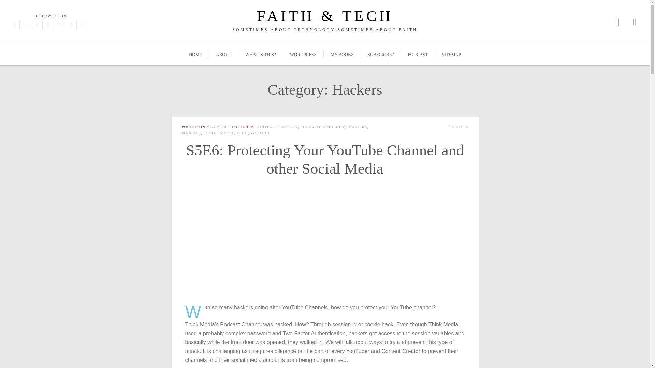  What do you see at coordinates (261, 54) in the screenshot?
I see `WHAT IS THIS?` at bounding box center [261, 54].